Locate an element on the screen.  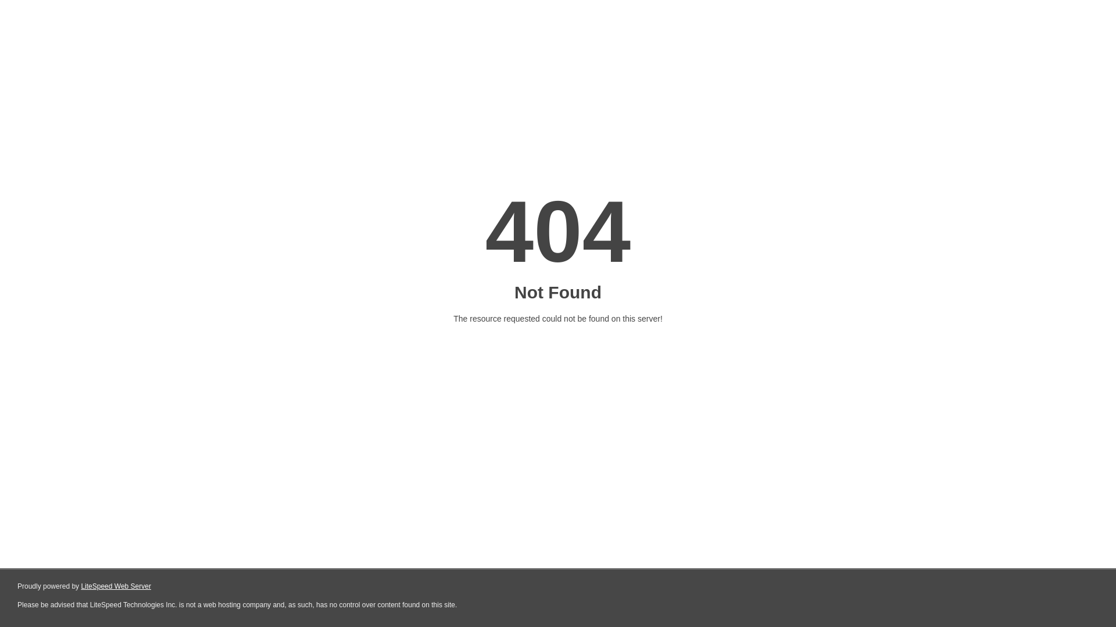
LiteSpeed Web Server is located at coordinates (116, 586).